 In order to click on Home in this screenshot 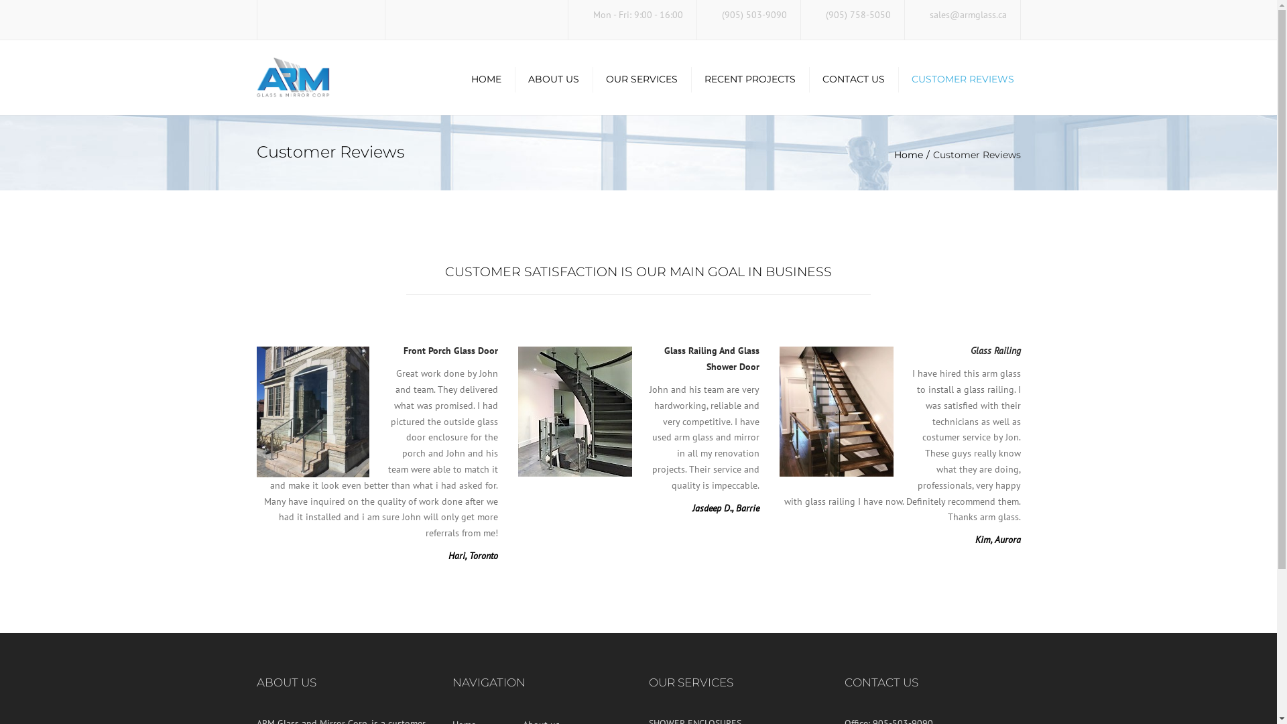, I will do `click(914, 155)`.